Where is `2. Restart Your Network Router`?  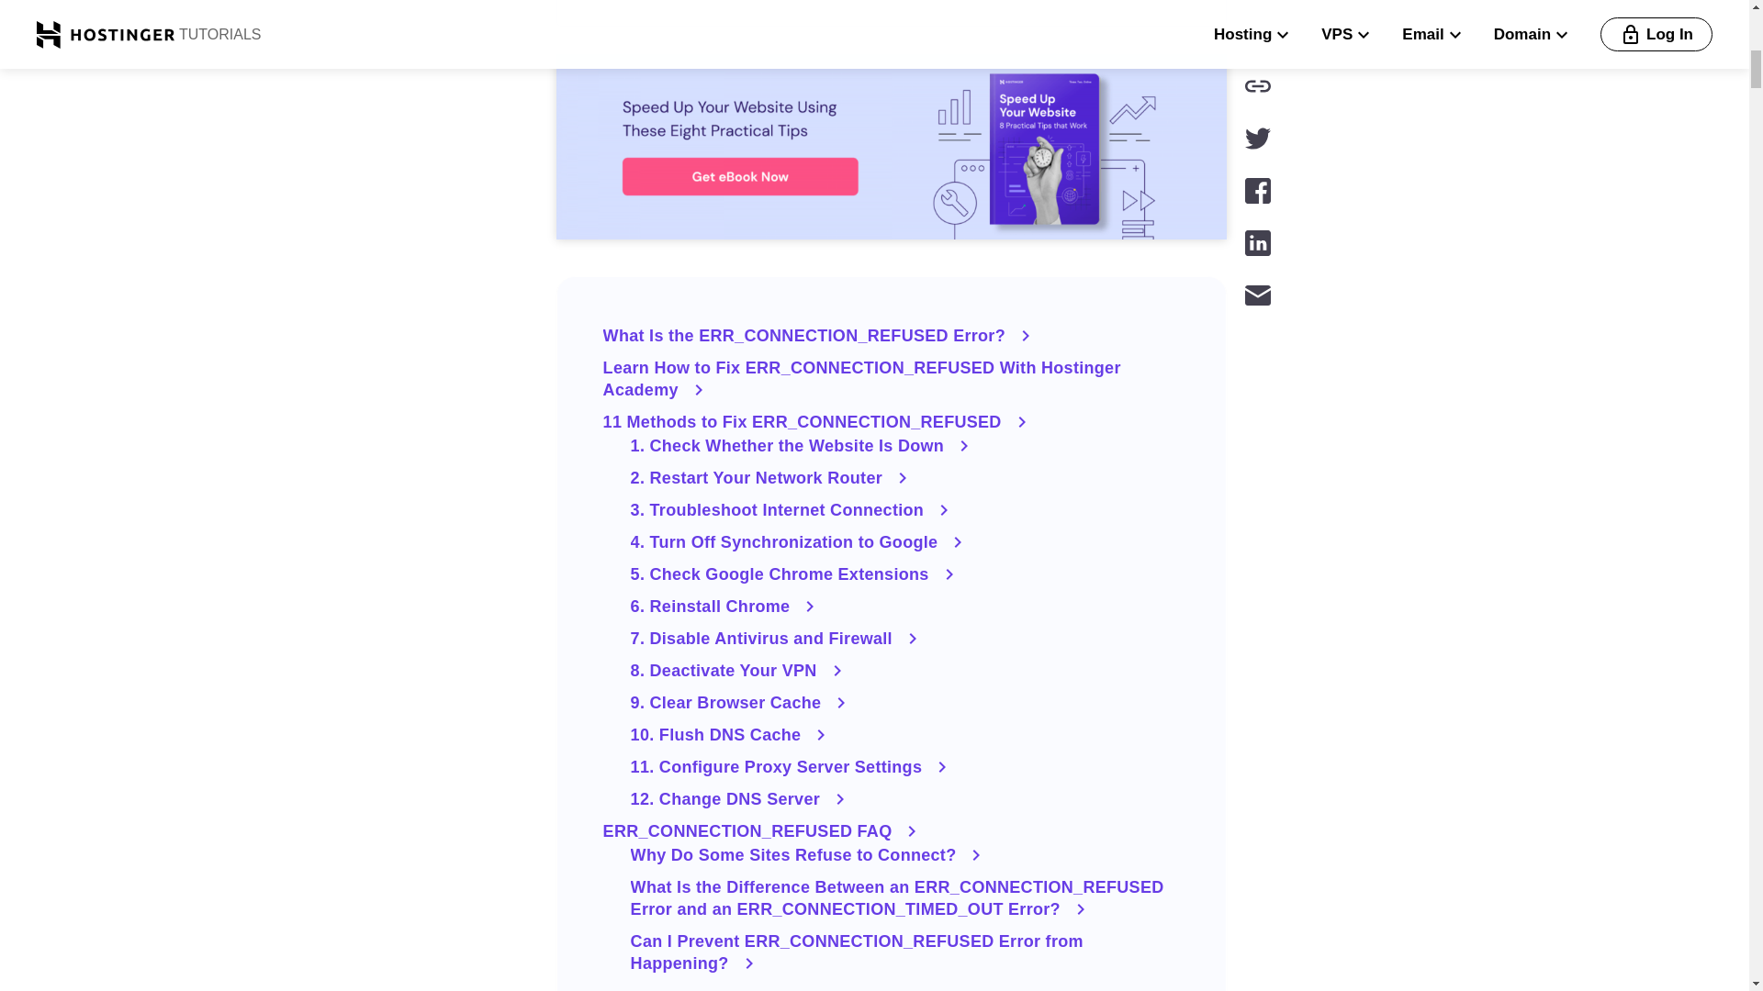
2. Restart Your Network Router is located at coordinates (905, 477).